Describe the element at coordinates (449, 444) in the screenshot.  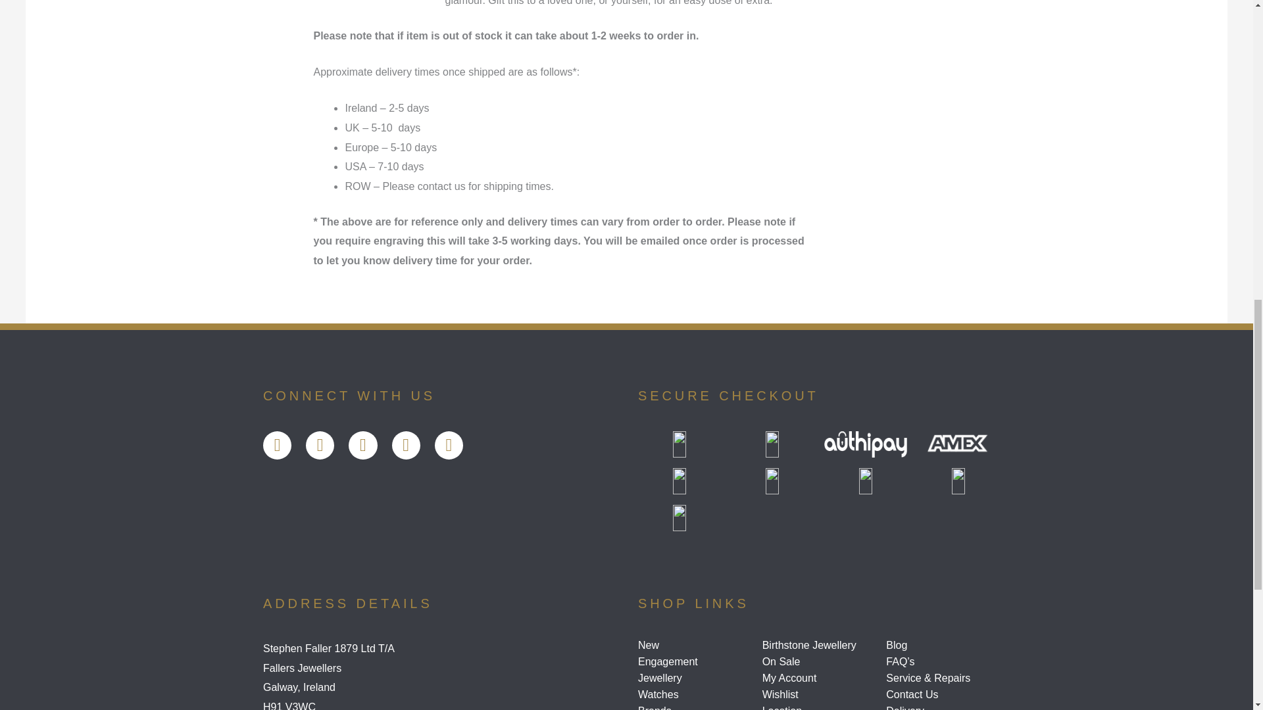
I see `Pinterest` at that location.